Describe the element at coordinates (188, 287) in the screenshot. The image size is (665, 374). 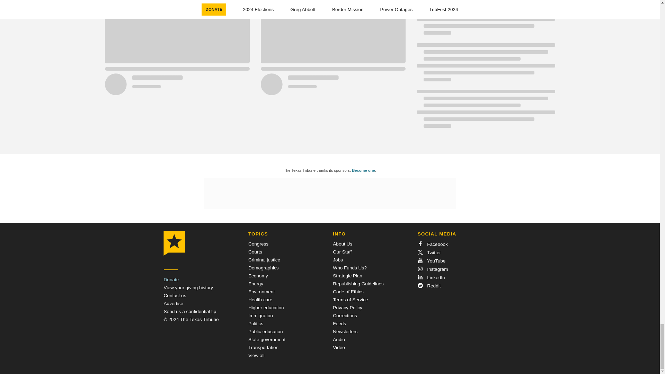
I see `View your giving history` at that location.